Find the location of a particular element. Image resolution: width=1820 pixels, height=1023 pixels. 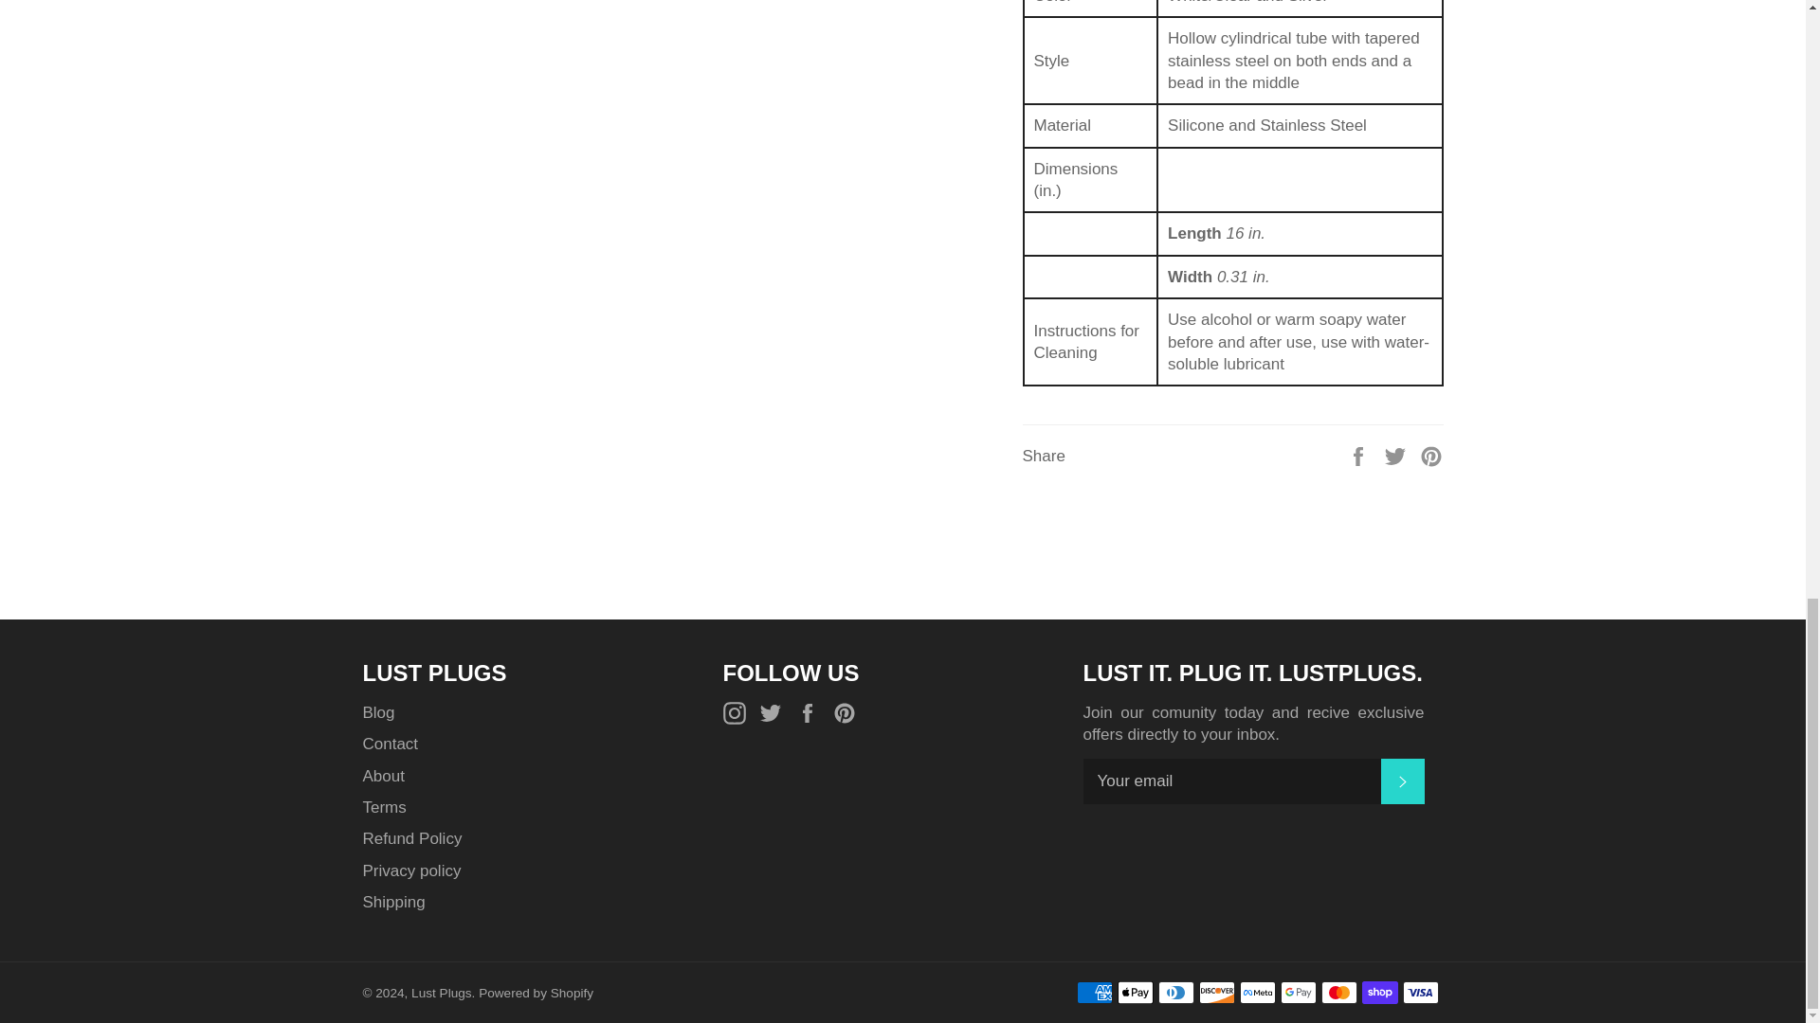

Share on Facebook is located at coordinates (1359, 455).